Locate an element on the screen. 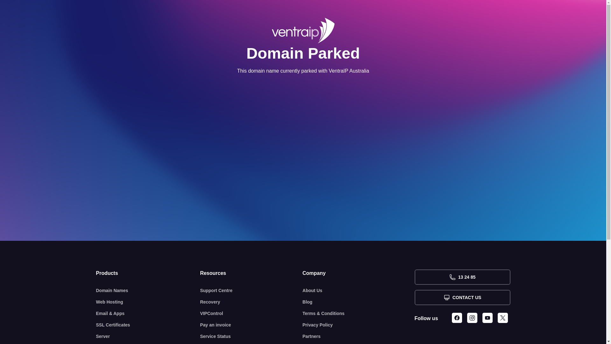 This screenshot has height=344, width=611. Server is located at coordinates (148, 336).